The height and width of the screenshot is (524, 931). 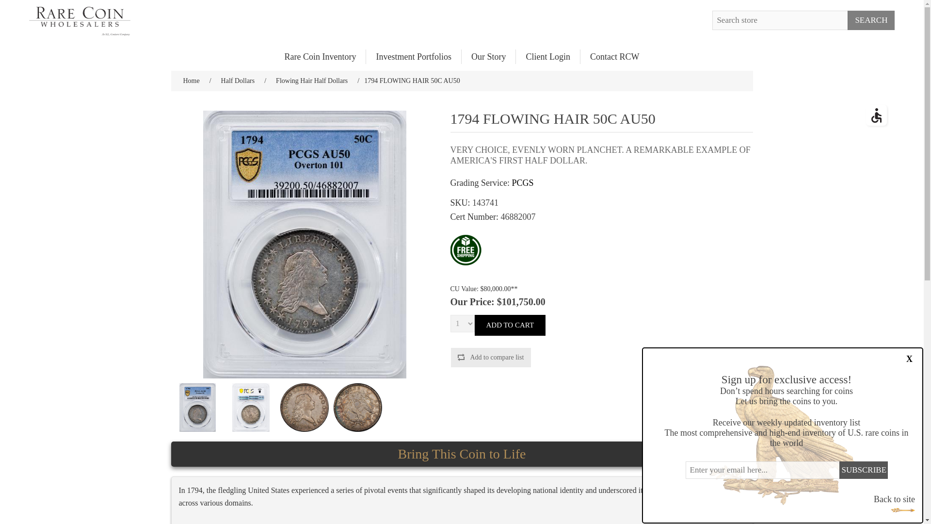 What do you see at coordinates (863, 470) in the screenshot?
I see `Subscribe` at bounding box center [863, 470].